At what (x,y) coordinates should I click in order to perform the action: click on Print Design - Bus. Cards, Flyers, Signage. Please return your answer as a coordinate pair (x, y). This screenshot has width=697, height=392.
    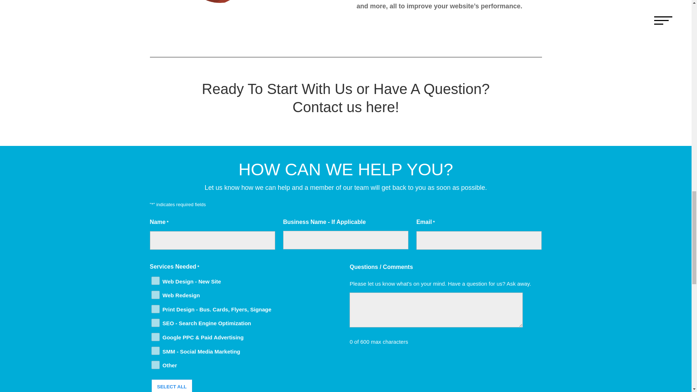
    Looking at the image, I should click on (155, 309).